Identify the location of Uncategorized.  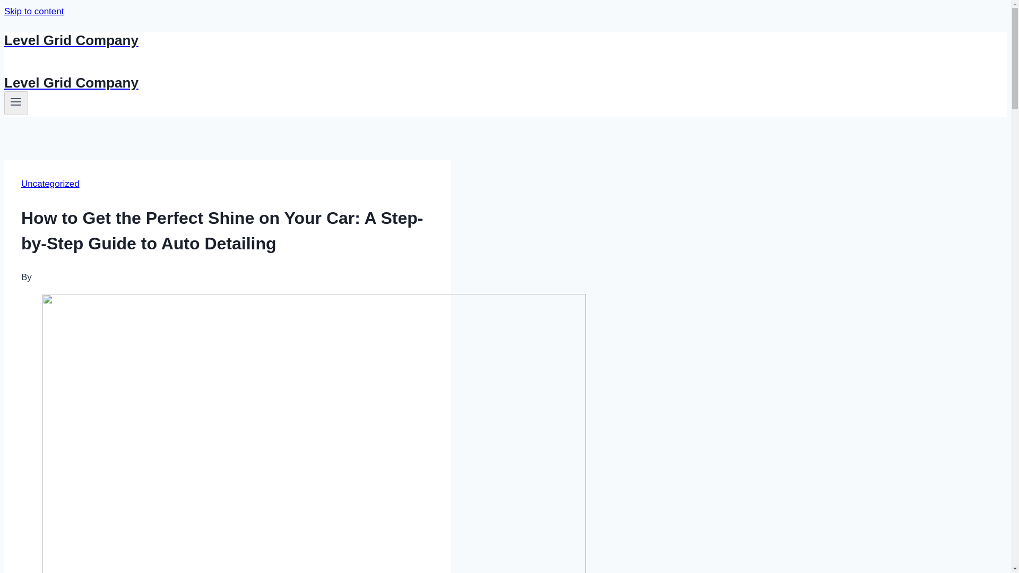
(50, 184).